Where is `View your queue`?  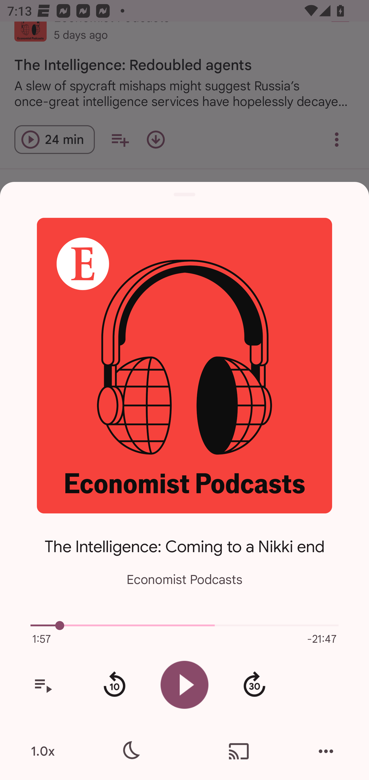
View your queue is located at coordinates (43, 685).